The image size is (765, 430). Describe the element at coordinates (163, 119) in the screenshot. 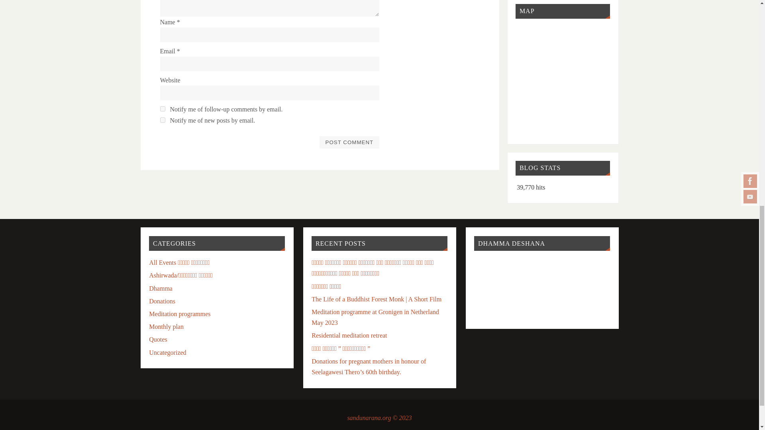

I see `subscribe` at that location.